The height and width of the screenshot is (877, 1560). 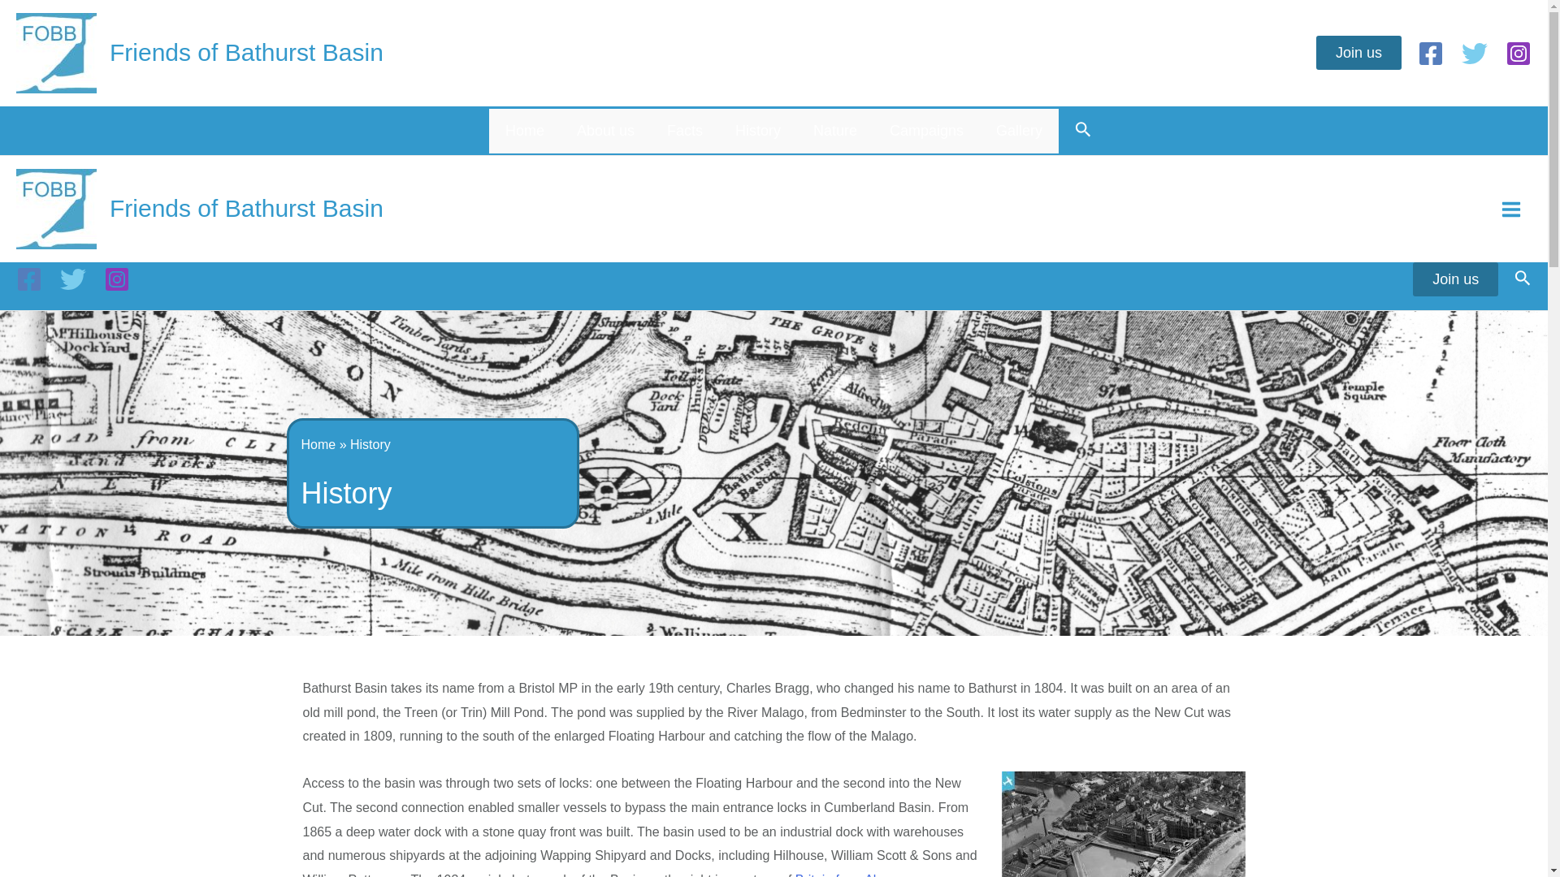 What do you see at coordinates (246, 208) in the screenshot?
I see `Friends of Bathurst Basin` at bounding box center [246, 208].